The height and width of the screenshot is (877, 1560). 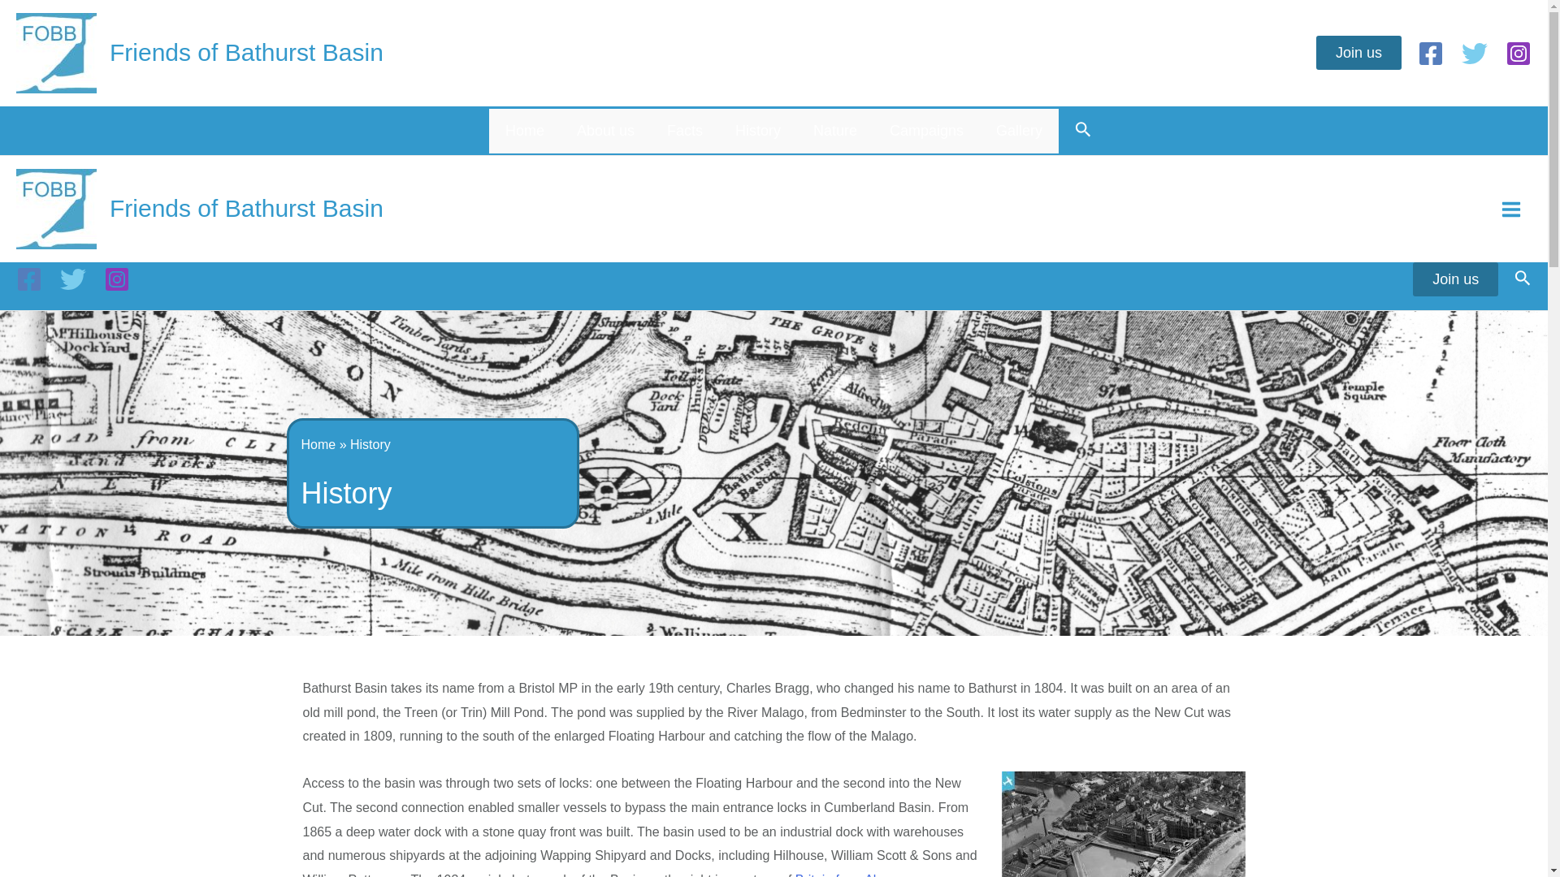 What do you see at coordinates (246, 208) in the screenshot?
I see `Friends of Bathurst Basin` at bounding box center [246, 208].